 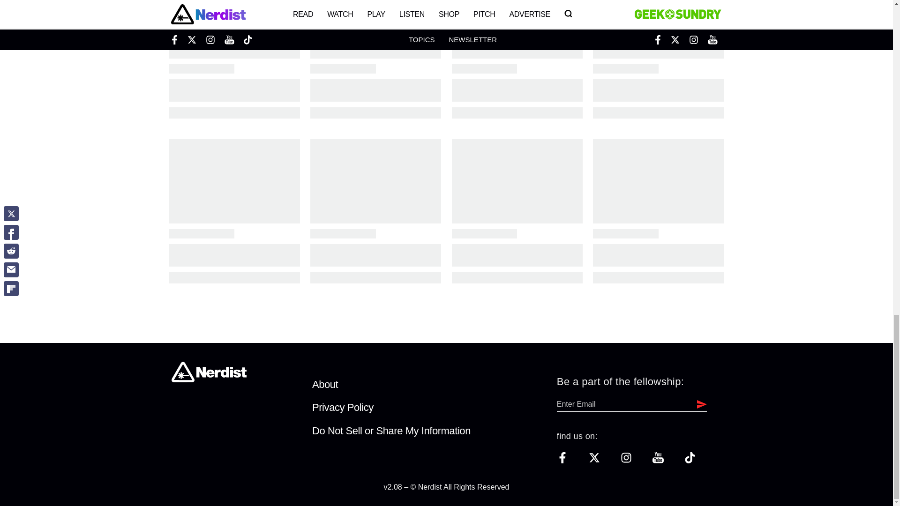 What do you see at coordinates (325, 384) in the screenshot?
I see `About` at bounding box center [325, 384].